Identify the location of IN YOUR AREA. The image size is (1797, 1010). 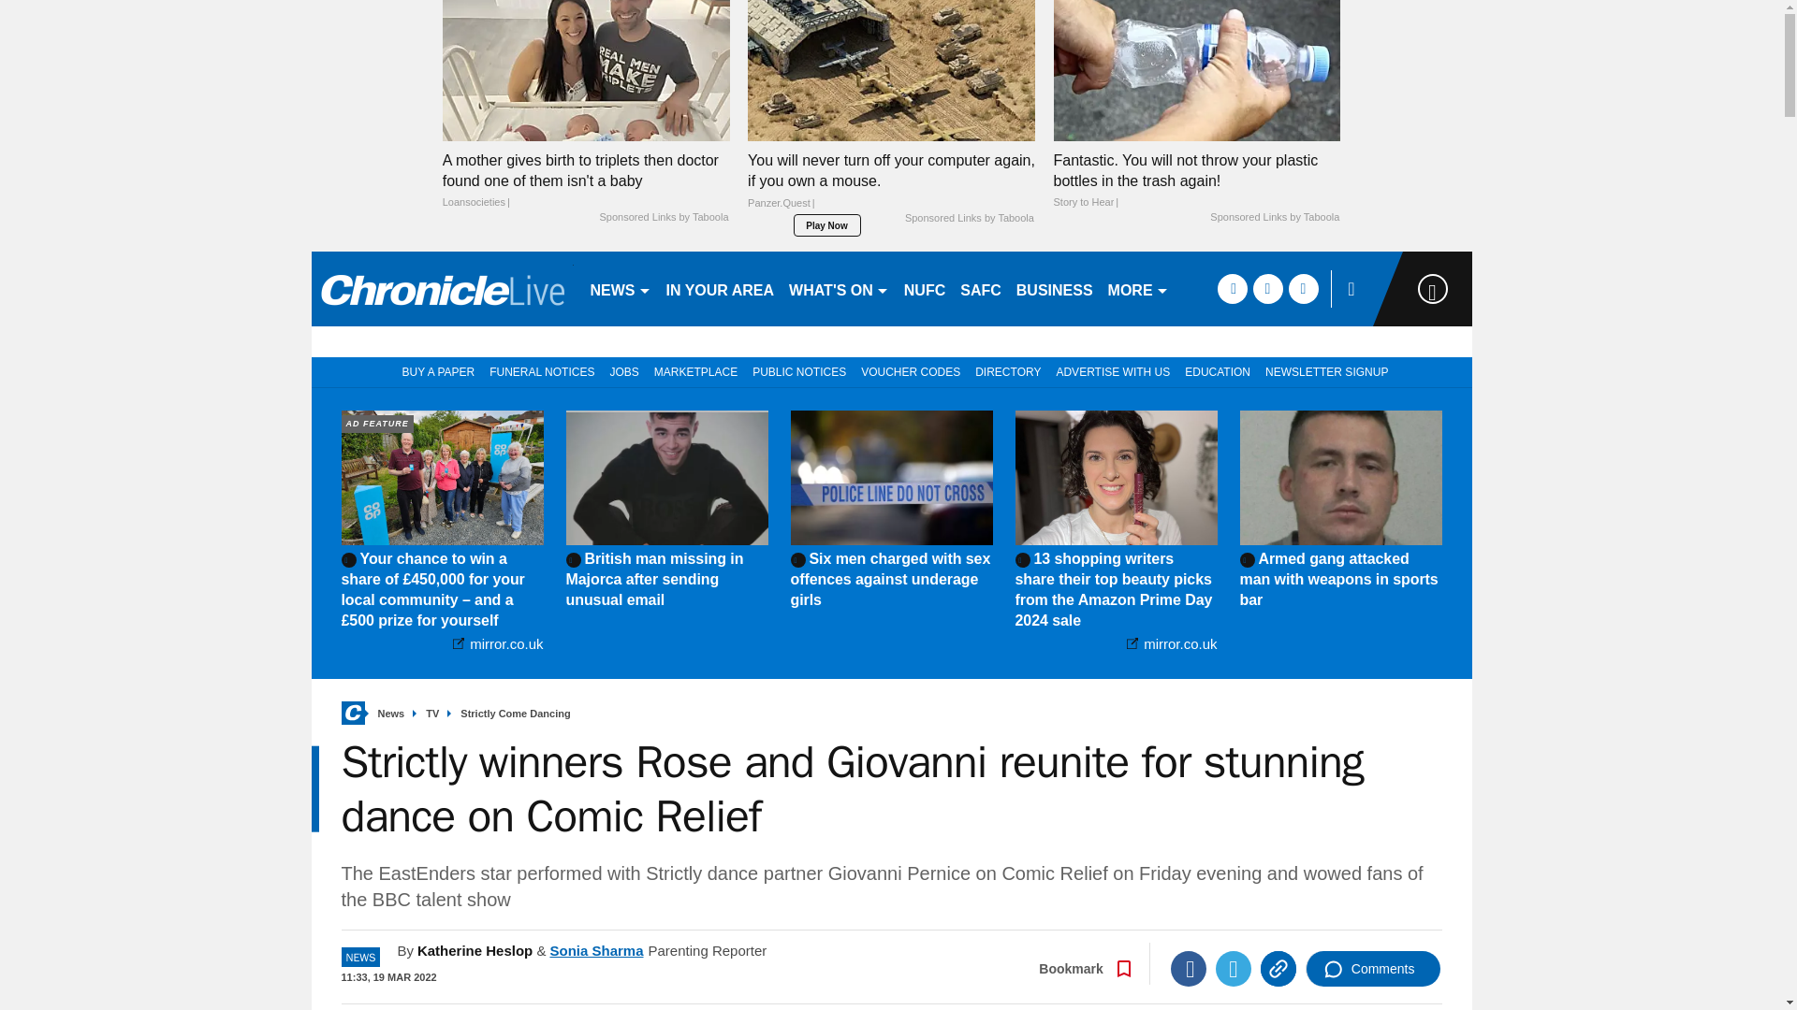
(721, 288).